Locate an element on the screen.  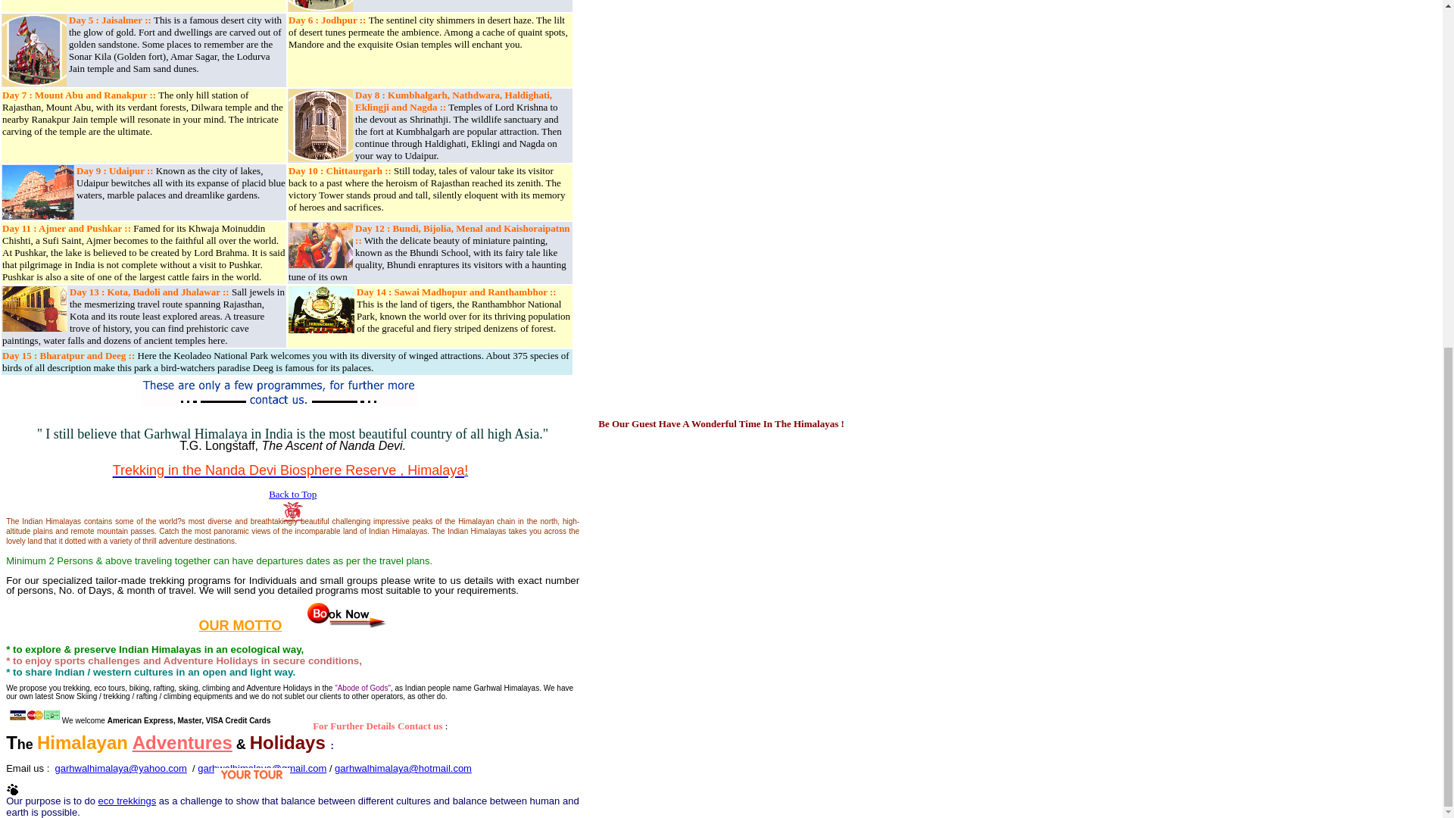
Back to Top is located at coordinates (292, 494).